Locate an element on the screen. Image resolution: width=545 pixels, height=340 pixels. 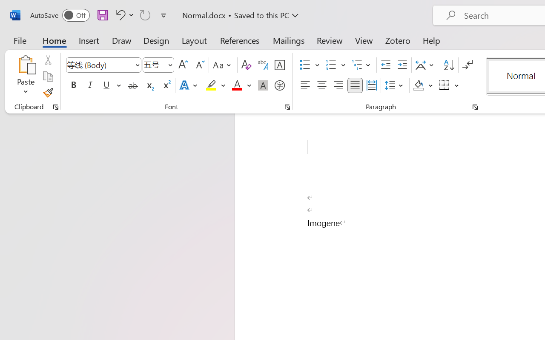
Copy is located at coordinates (48, 76).